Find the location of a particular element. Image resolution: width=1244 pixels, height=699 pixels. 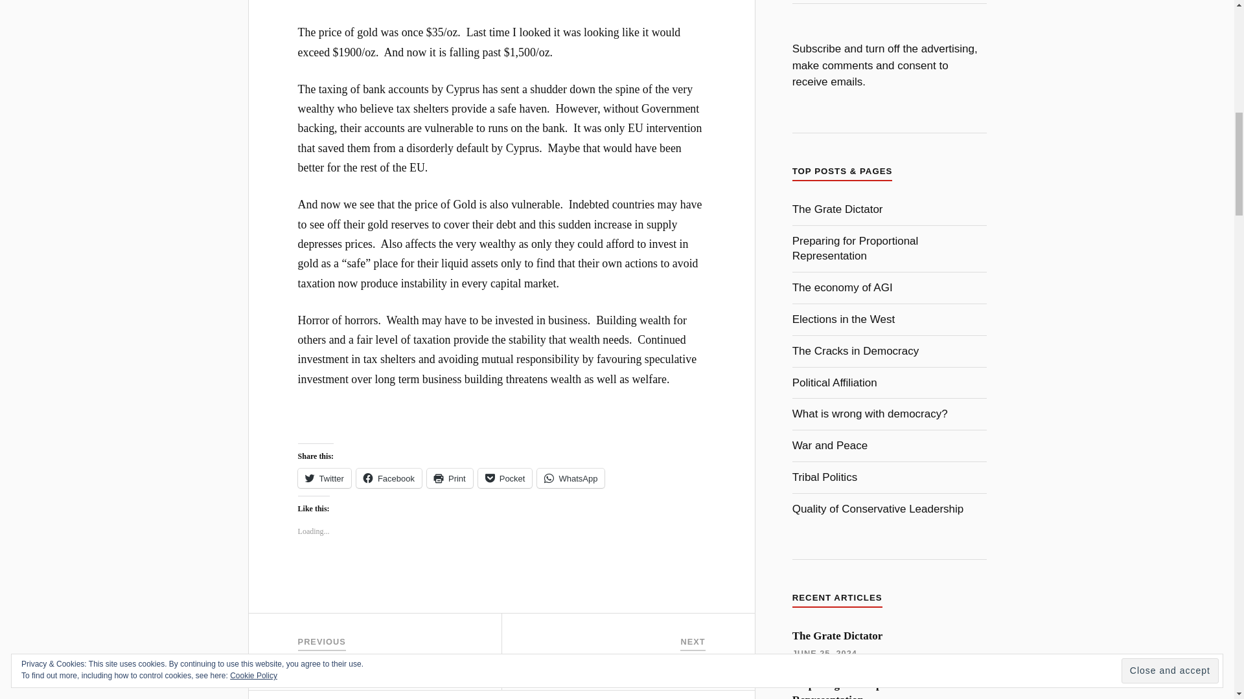

The Cracks in Democracy is located at coordinates (855, 351).